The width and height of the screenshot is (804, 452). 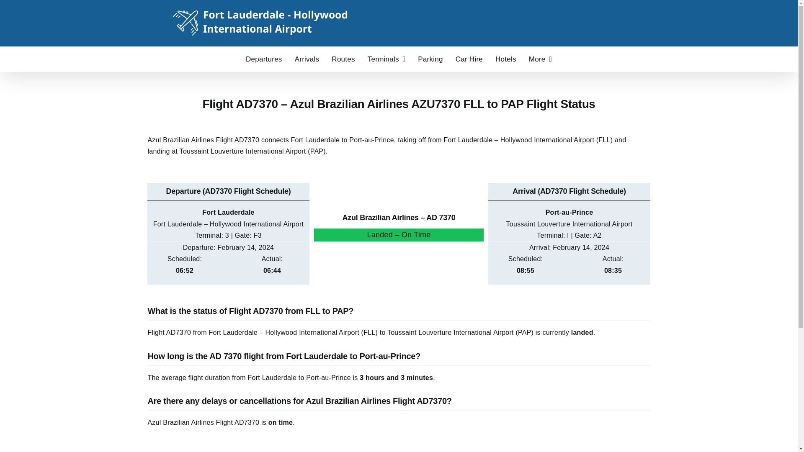 I want to click on FLL Arrivals, so click(x=307, y=59).